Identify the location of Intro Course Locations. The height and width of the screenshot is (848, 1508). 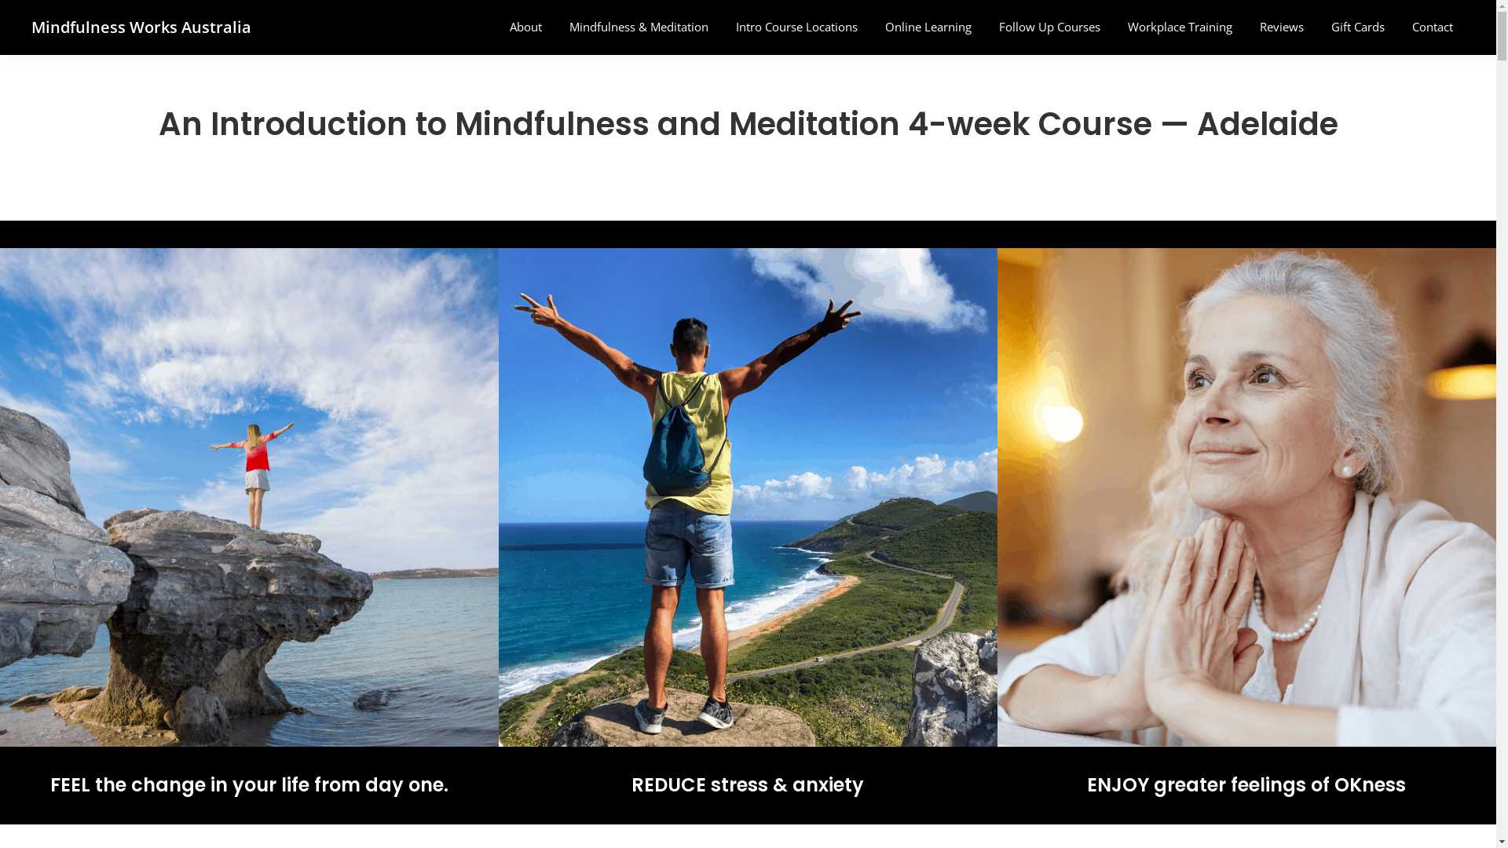
(796, 27).